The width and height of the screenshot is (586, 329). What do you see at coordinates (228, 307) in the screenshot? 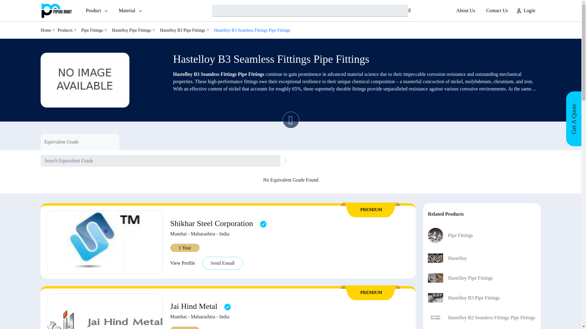
I see `Tax ID verified. Email verified.` at bounding box center [228, 307].